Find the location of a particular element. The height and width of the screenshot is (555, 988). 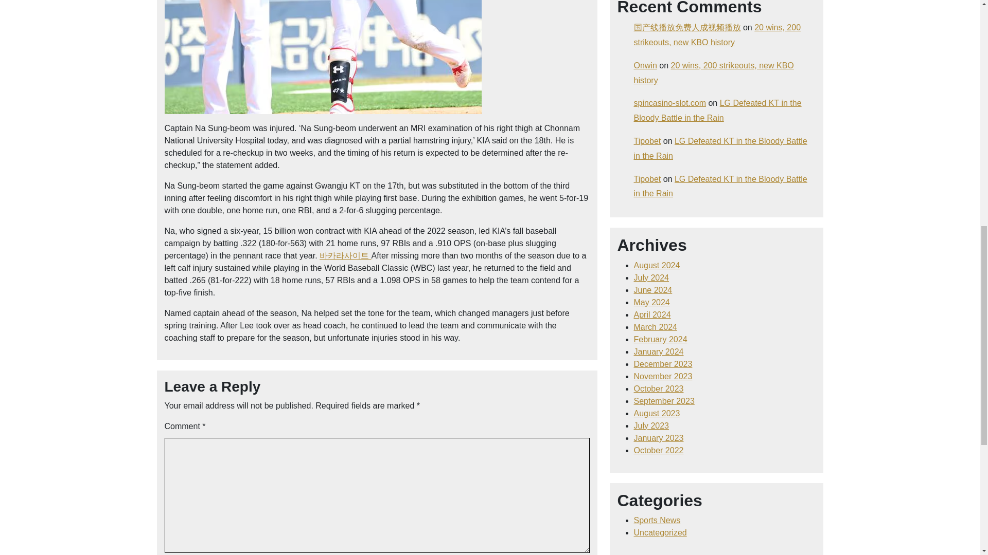

Tipobet is located at coordinates (647, 141).